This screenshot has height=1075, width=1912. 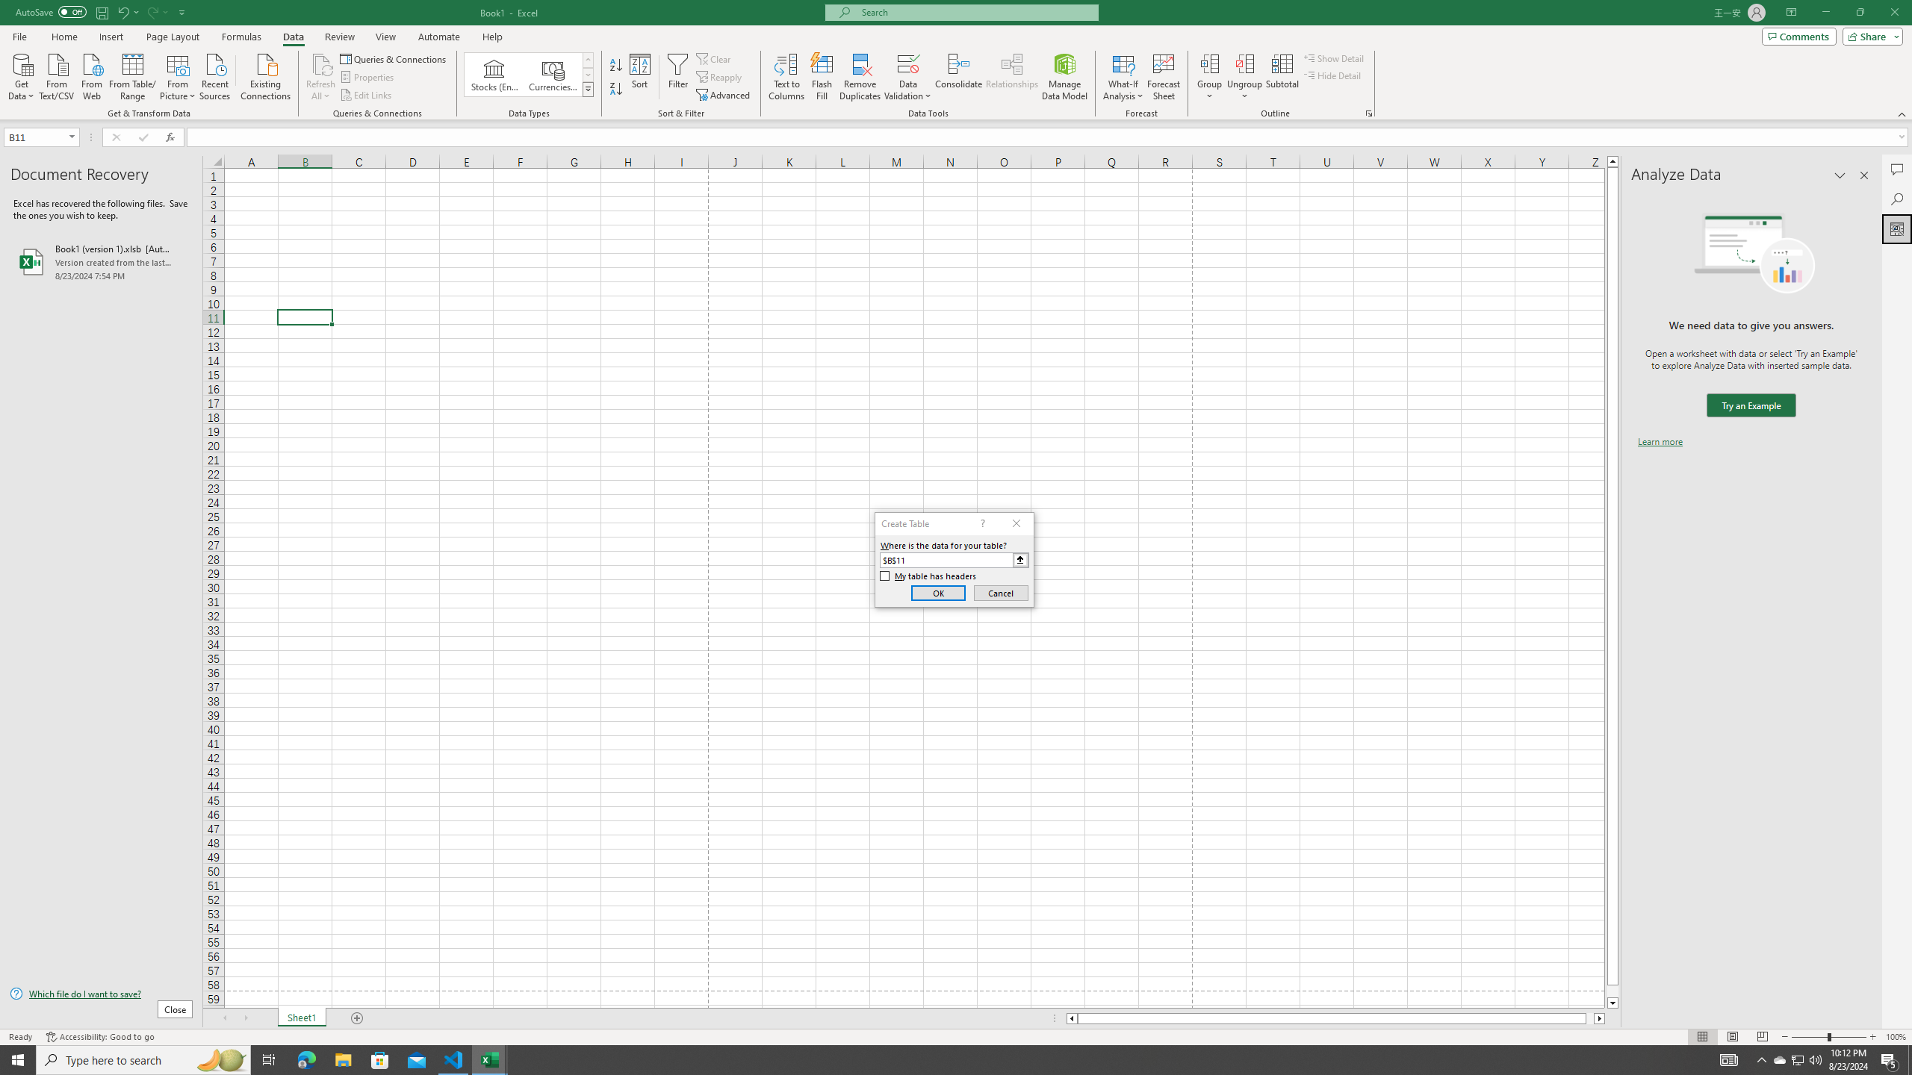 What do you see at coordinates (956, 60) in the screenshot?
I see `Class: MsoCommandBar` at bounding box center [956, 60].